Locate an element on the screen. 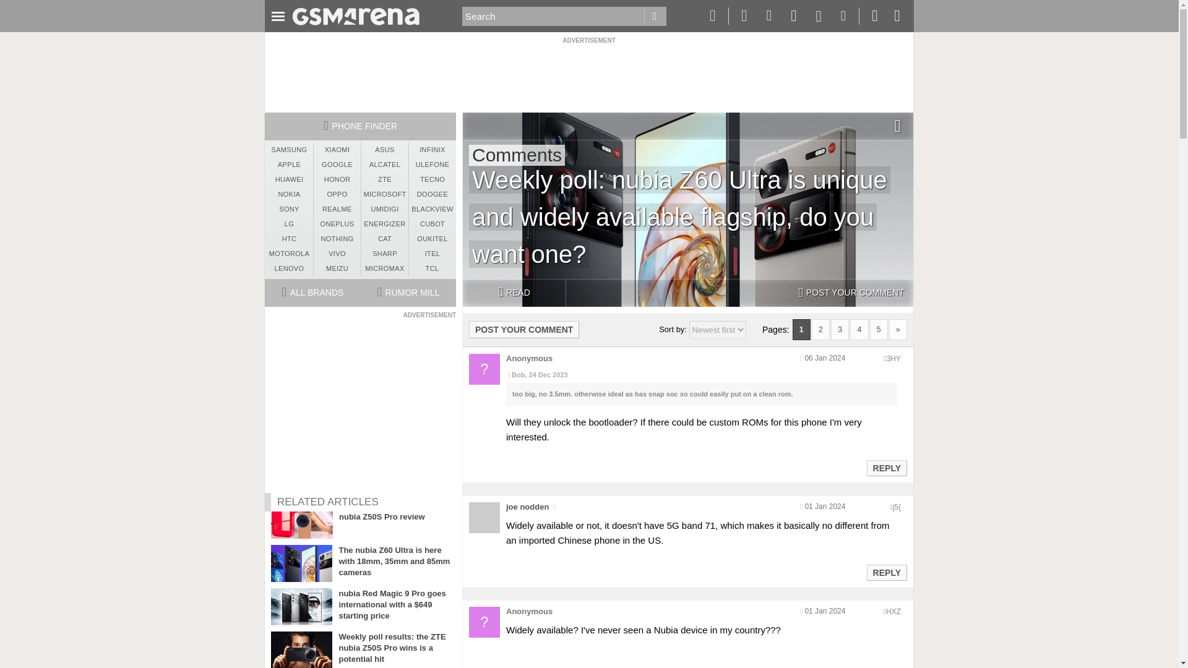  Encoded anonymized location is located at coordinates (893, 359).